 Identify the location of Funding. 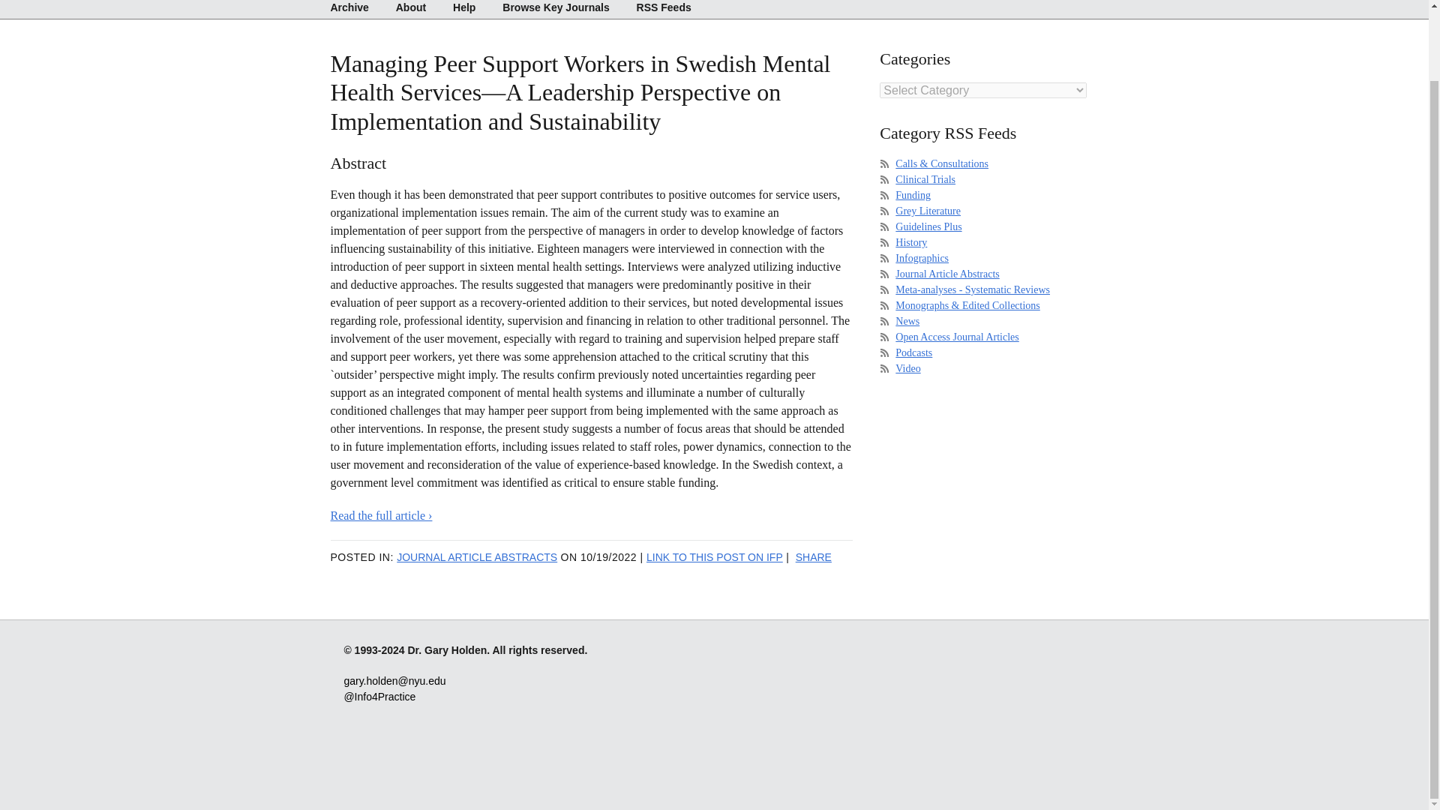
(913, 195).